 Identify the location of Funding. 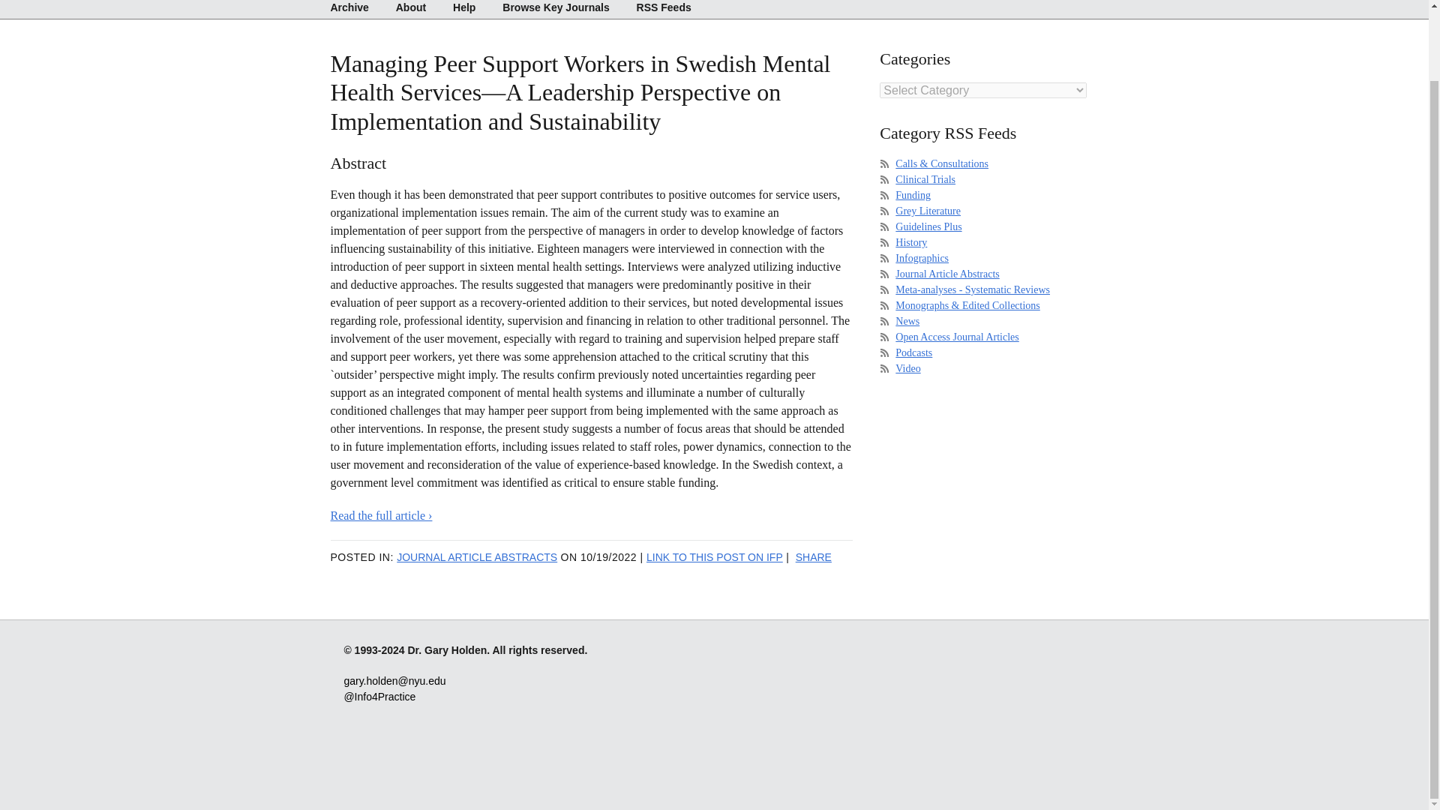
(913, 195).